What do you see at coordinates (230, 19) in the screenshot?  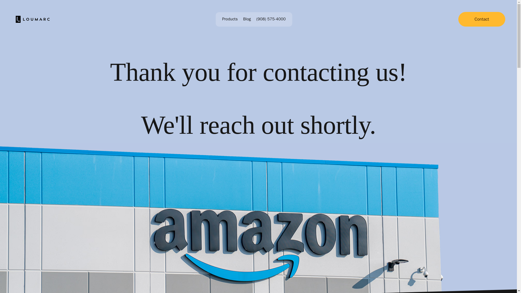 I see `Products` at bounding box center [230, 19].